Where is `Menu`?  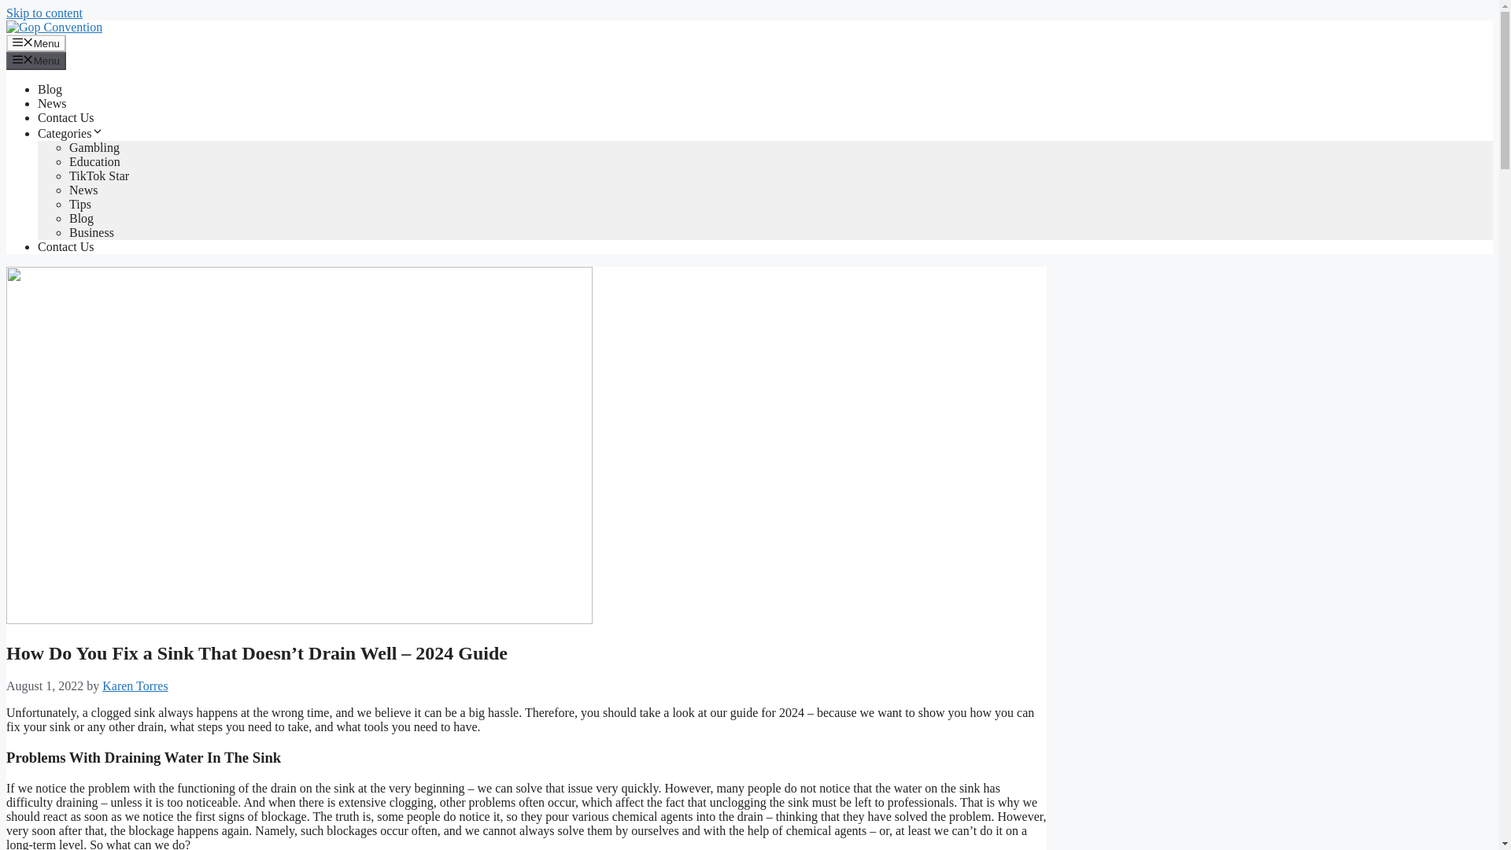 Menu is located at coordinates (36, 60).